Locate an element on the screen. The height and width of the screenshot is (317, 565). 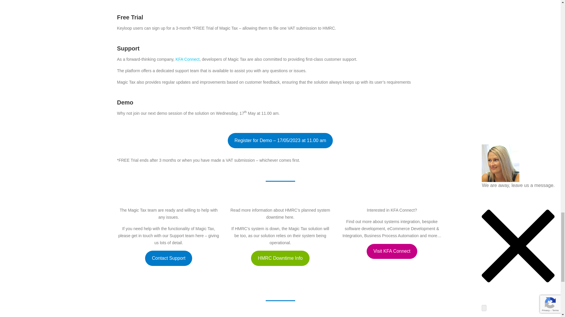
HMRC Downtime Info is located at coordinates (280, 258).